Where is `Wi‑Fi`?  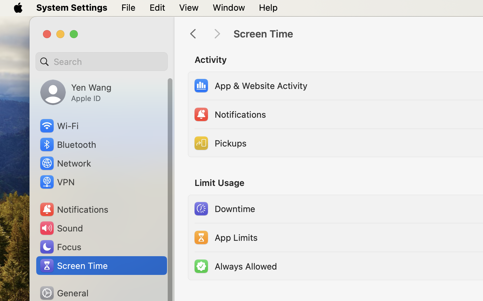
Wi‑Fi is located at coordinates (59, 126).